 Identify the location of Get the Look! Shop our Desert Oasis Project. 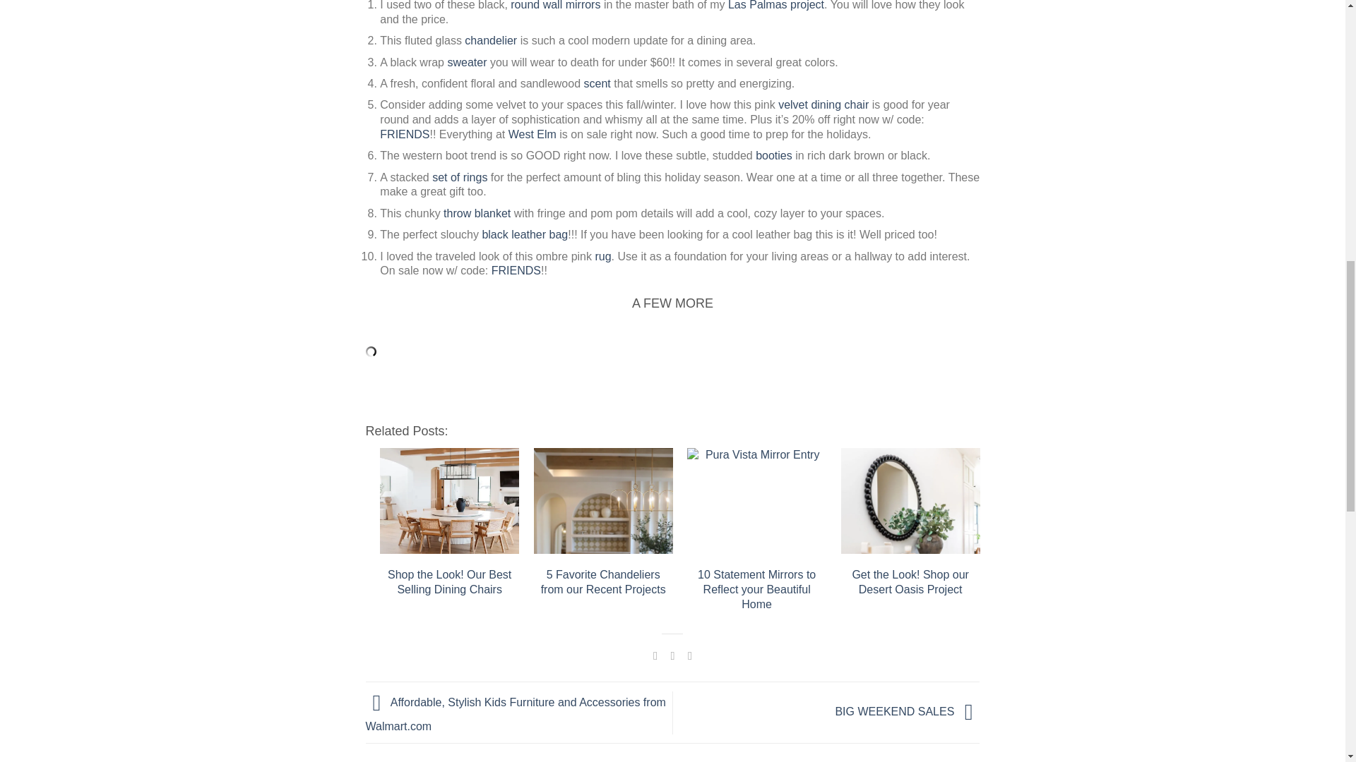
(910, 501).